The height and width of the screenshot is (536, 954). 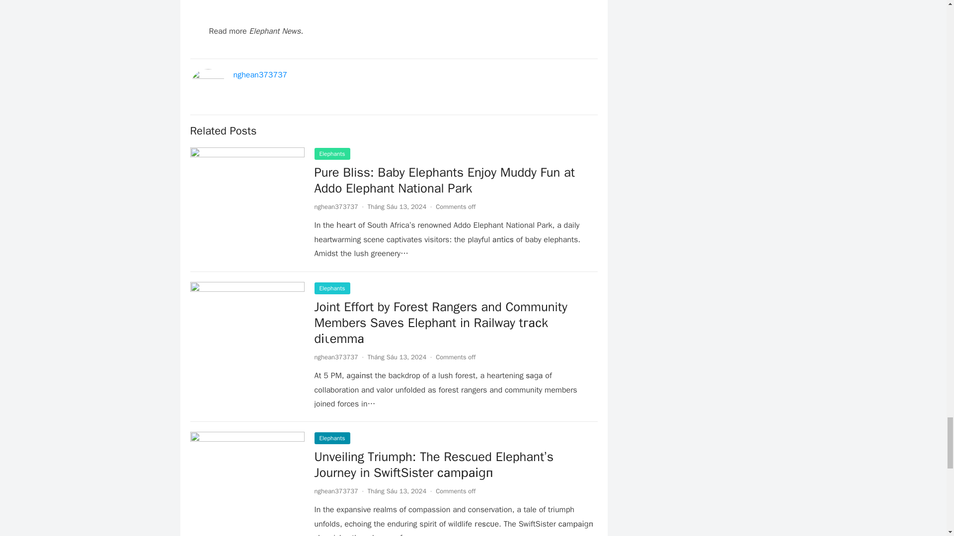 What do you see at coordinates (332, 288) in the screenshot?
I see `Elephants` at bounding box center [332, 288].